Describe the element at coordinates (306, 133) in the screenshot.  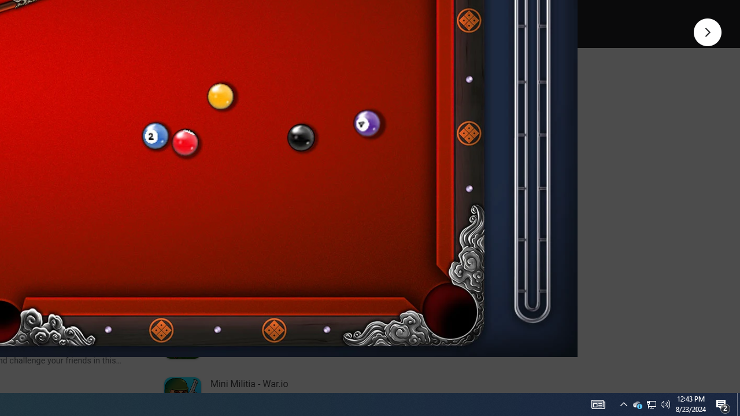
I see `See more information on More by Miniclip.com` at that location.